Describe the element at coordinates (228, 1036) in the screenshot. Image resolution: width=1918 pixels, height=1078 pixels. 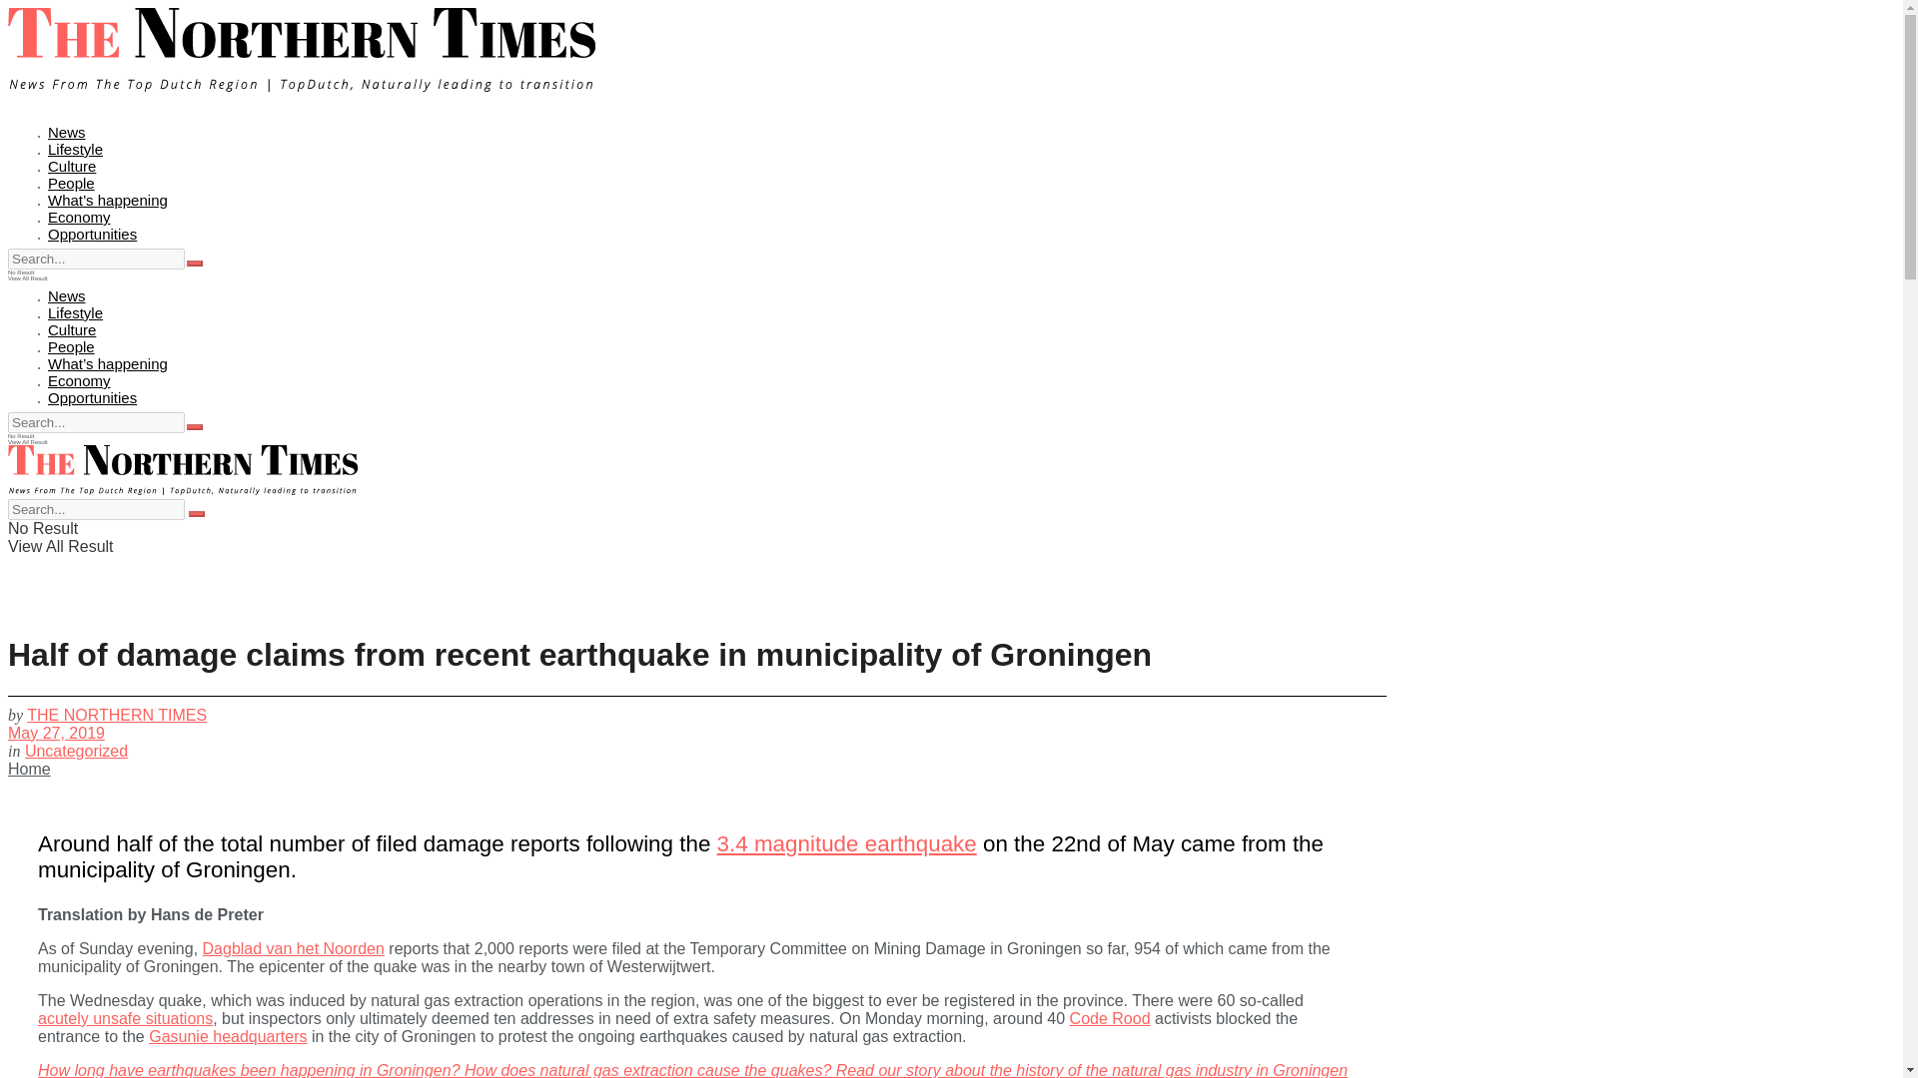
I see `Gasunie headquarters` at that location.